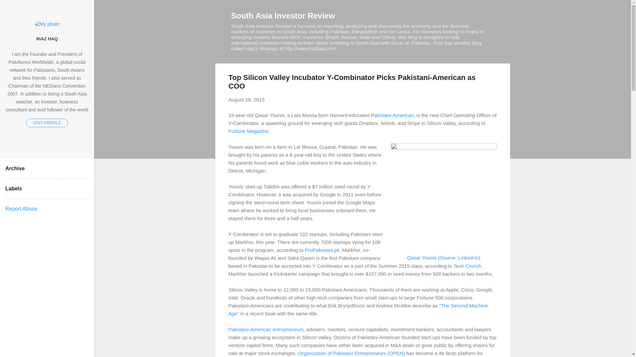 The image size is (636, 357). What do you see at coordinates (248, 131) in the screenshot?
I see `Fortune Magazine` at bounding box center [248, 131].